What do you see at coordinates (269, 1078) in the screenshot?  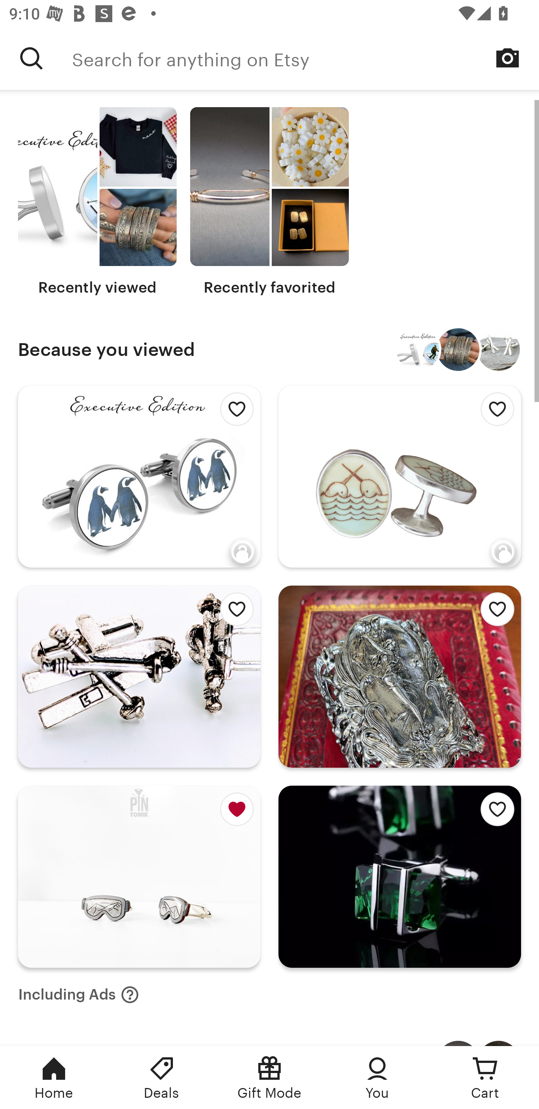 I see `Gift Mode` at bounding box center [269, 1078].